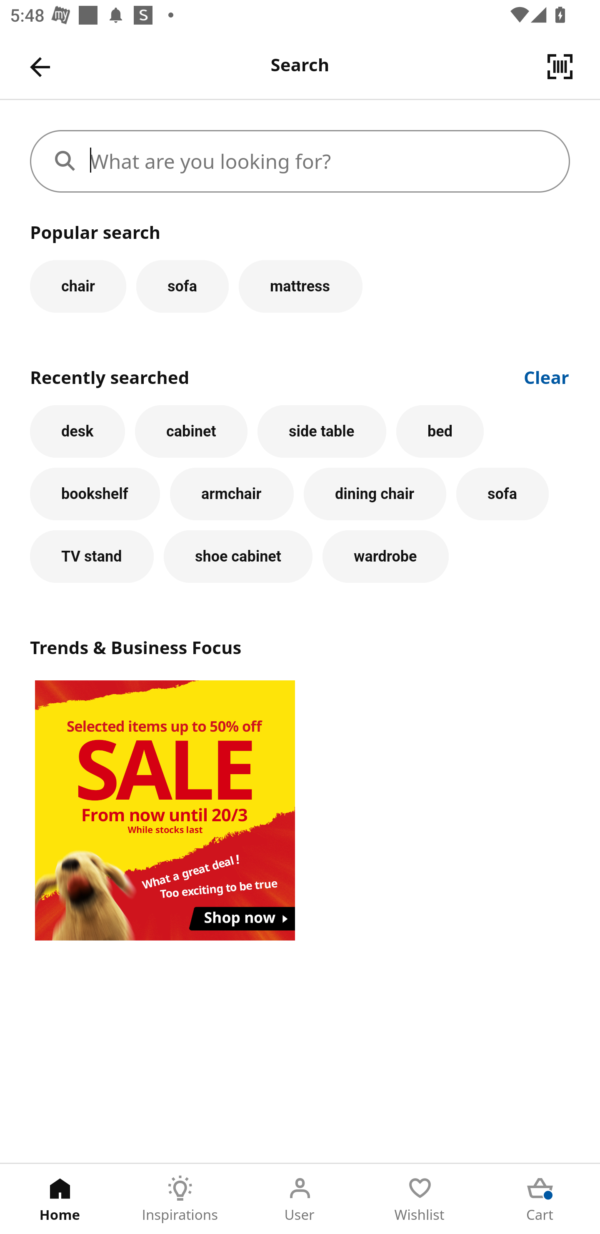  What do you see at coordinates (78, 286) in the screenshot?
I see `chair` at bounding box center [78, 286].